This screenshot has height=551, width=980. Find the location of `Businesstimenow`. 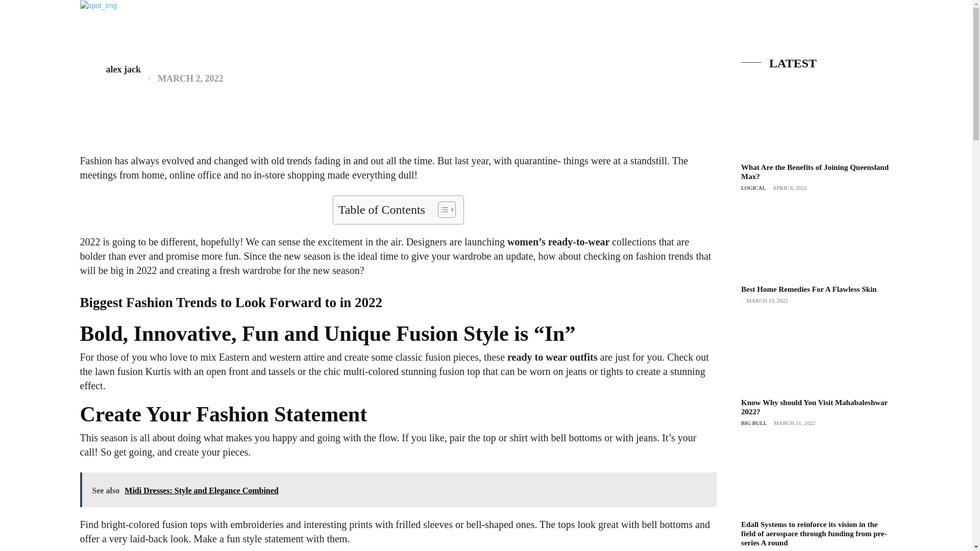

Businesstimenow is located at coordinates (72, 24).